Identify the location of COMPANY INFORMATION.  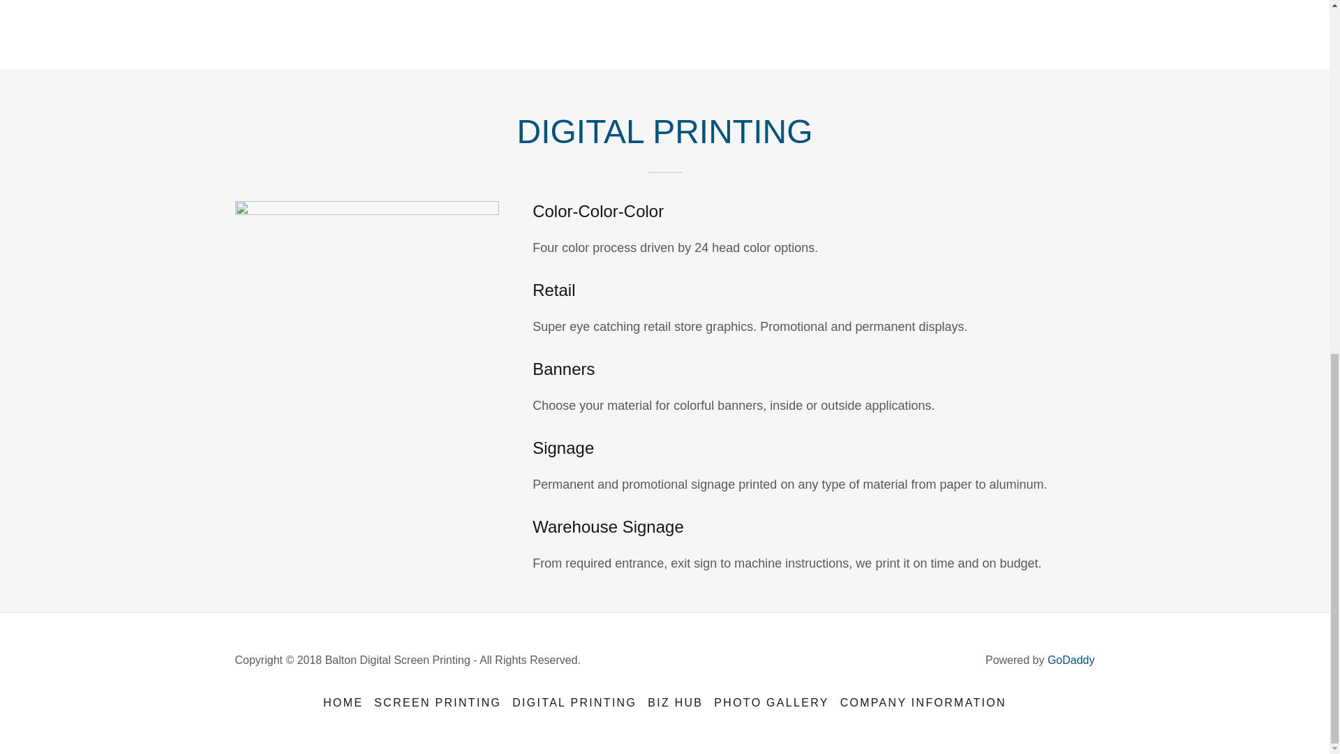
(923, 702).